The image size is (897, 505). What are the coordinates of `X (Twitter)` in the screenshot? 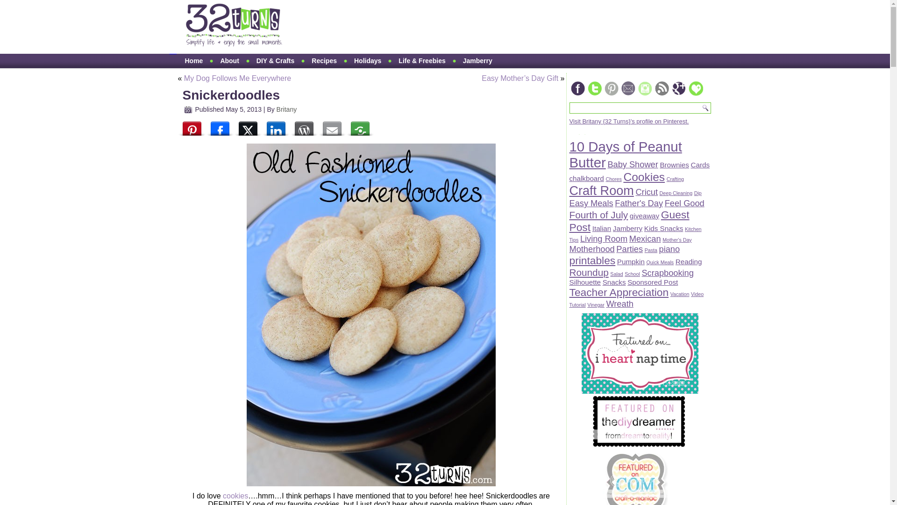 It's located at (248, 126).